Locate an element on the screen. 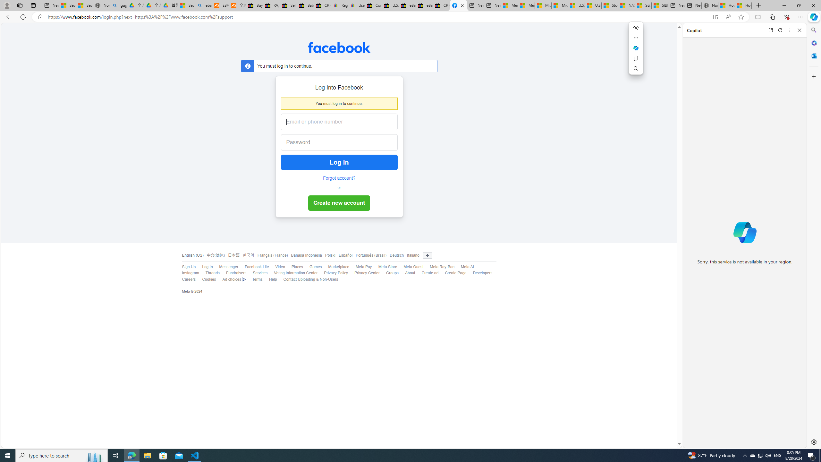  App available. Install Facebook is located at coordinates (715, 17).